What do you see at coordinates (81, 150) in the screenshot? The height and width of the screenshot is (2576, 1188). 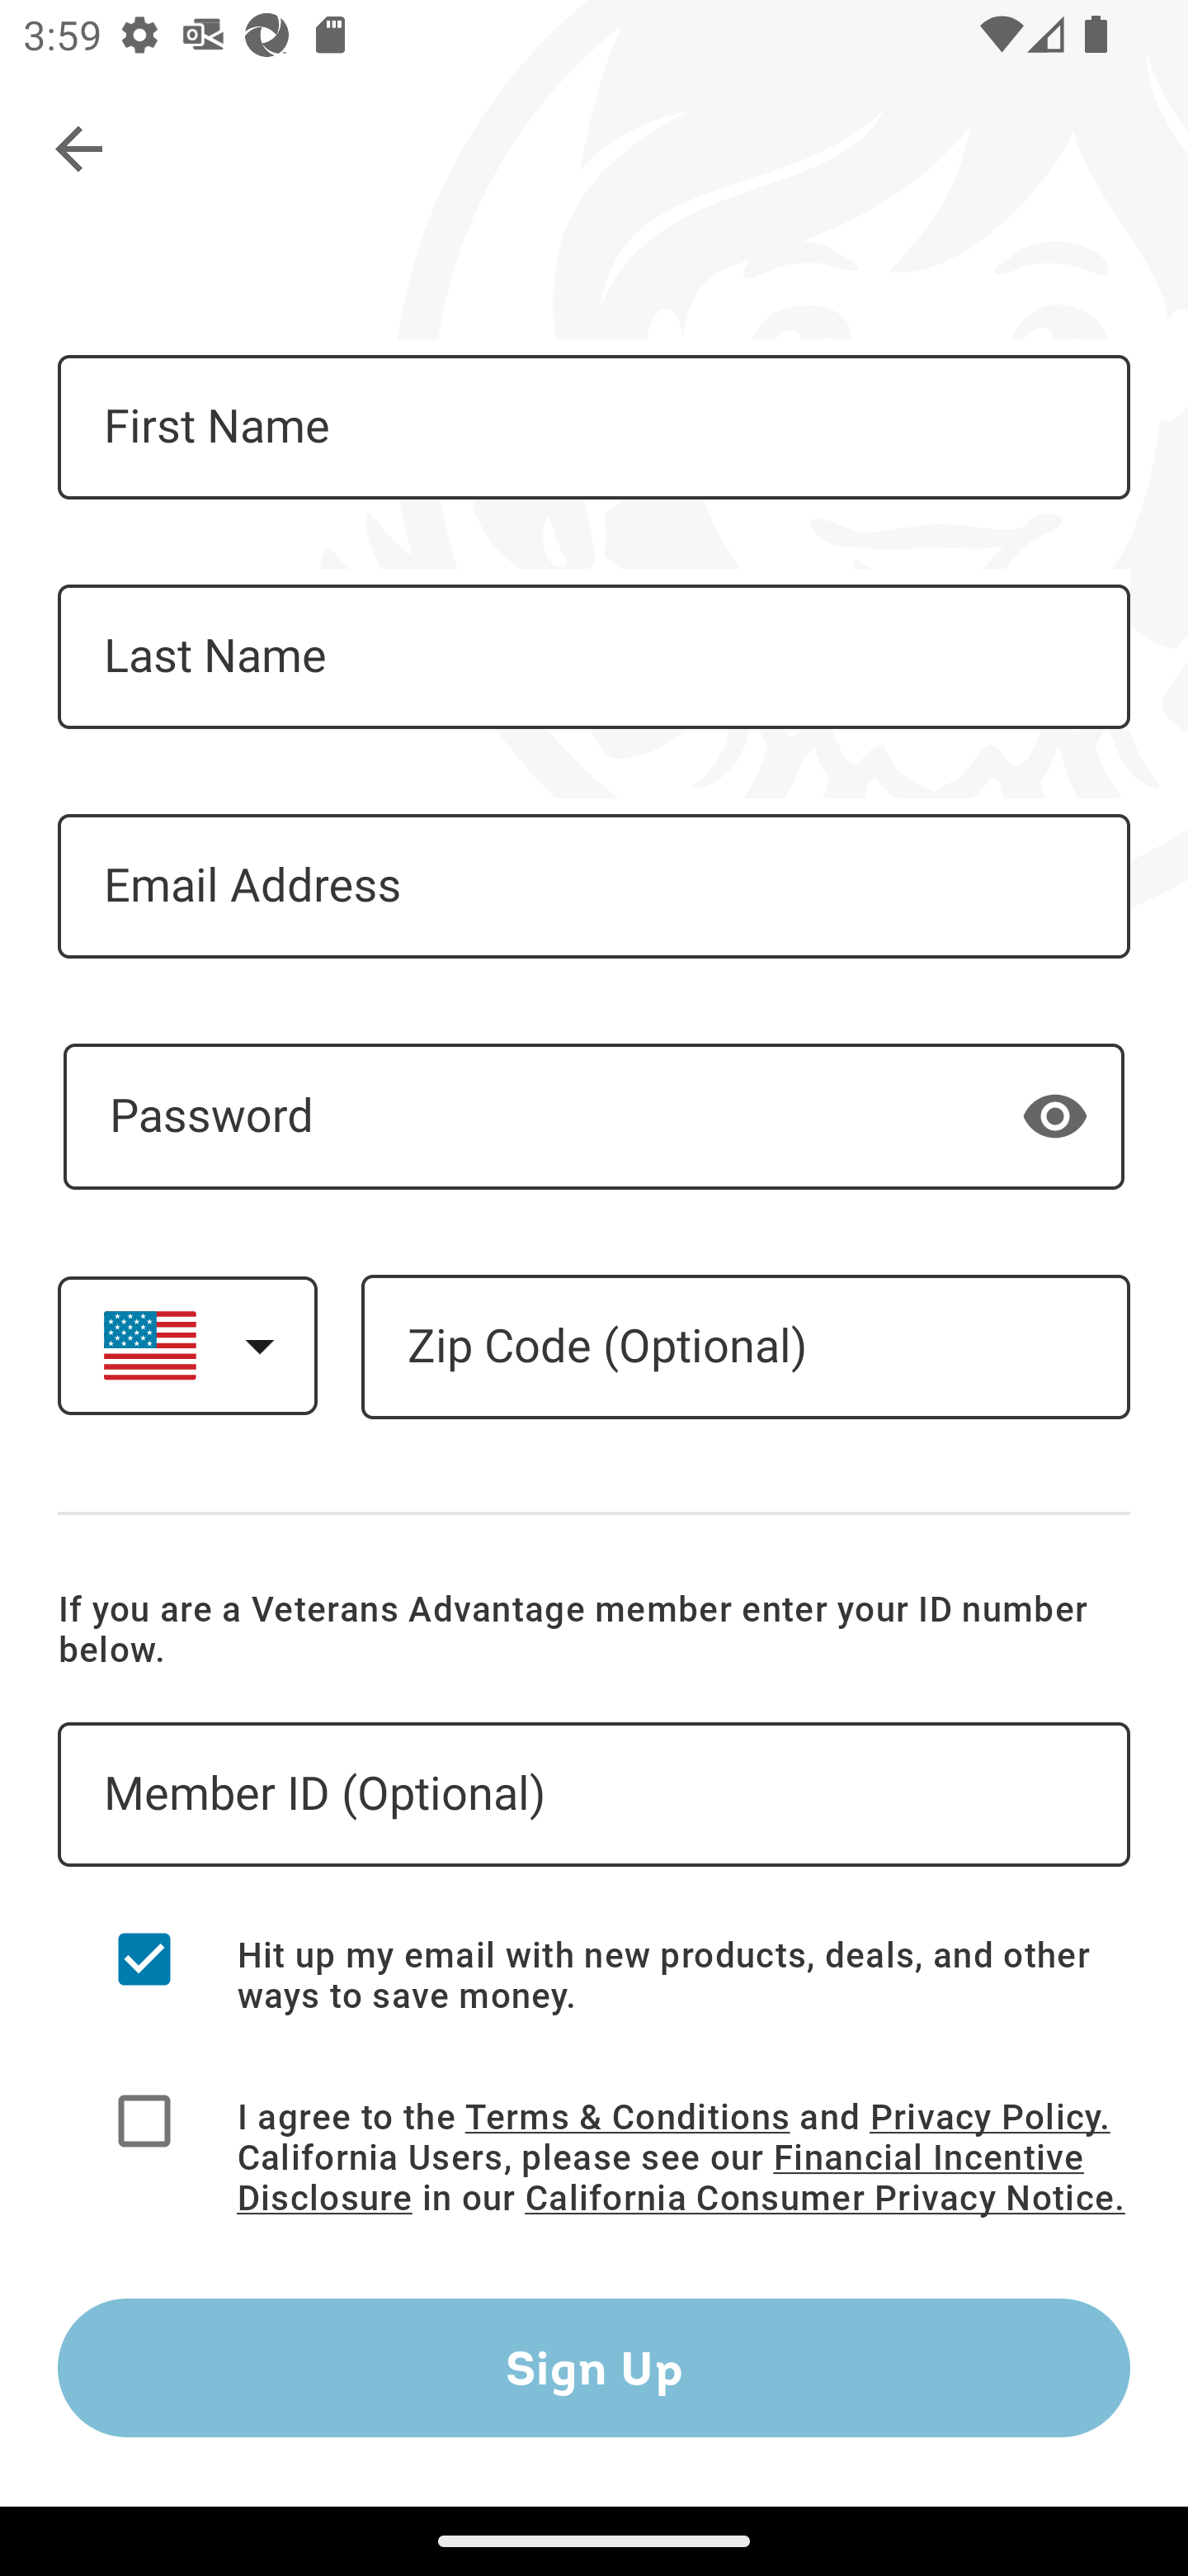 I see `Navigate up` at bounding box center [81, 150].